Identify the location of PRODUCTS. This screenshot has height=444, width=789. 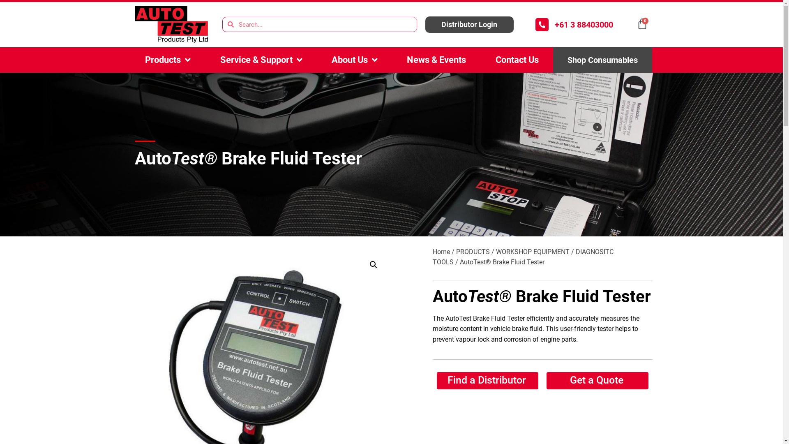
(473, 252).